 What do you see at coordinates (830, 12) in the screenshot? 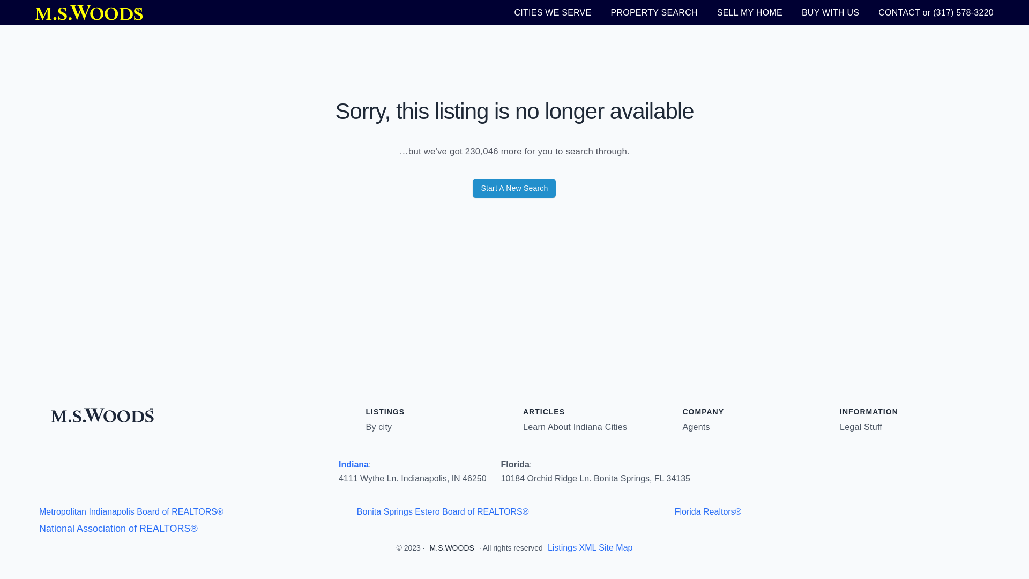
I see `BUY WITH US` at bounding box center [830, 12].